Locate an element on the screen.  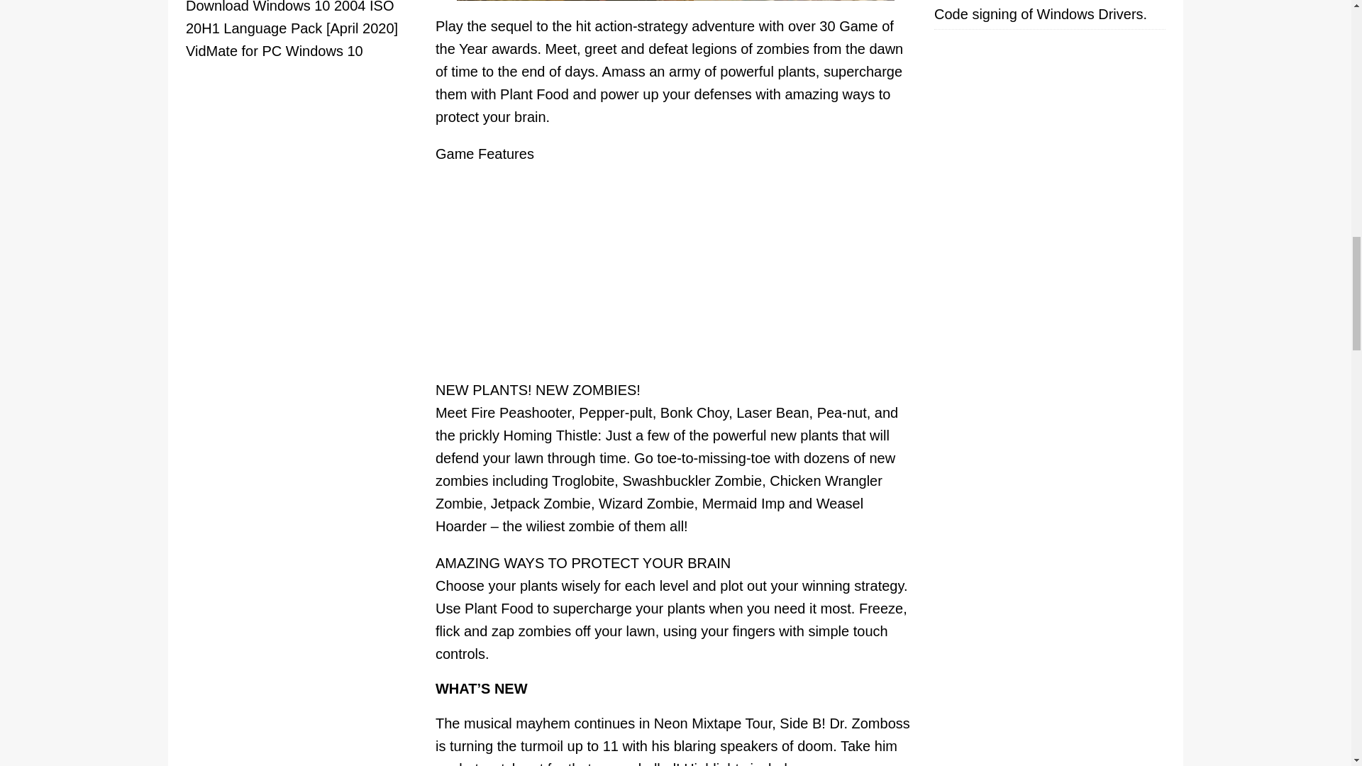
Advertisement is located at coordinates (676, 278).